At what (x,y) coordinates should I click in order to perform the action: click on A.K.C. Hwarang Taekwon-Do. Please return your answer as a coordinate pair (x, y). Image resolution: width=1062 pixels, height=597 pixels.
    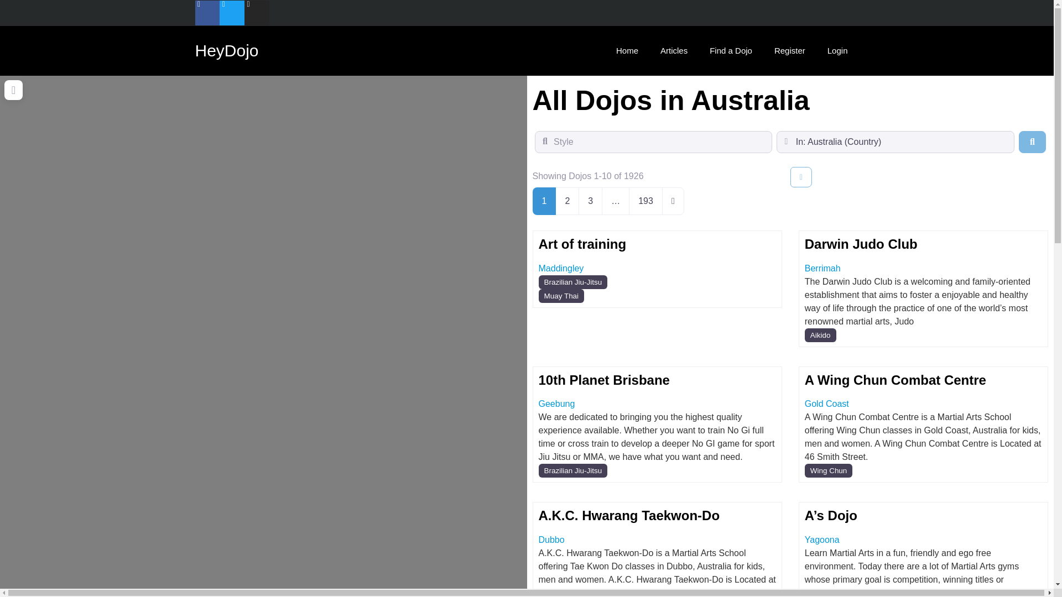
    Looking at the image, I should click on (629, 515).